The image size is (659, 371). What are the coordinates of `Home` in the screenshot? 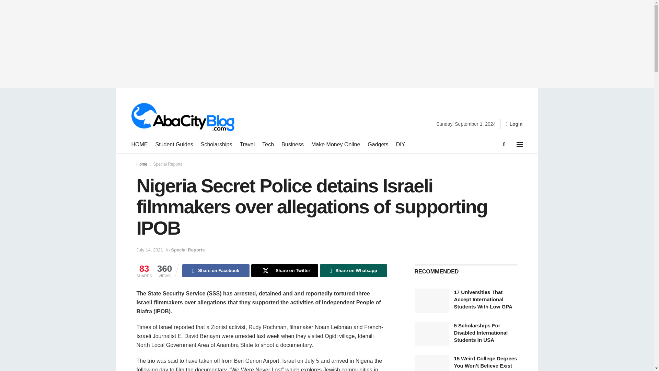 It's located at (142, 164).